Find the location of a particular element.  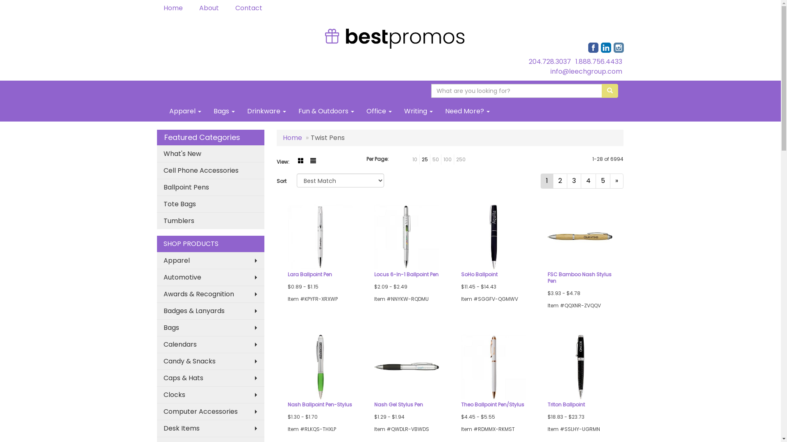

Apparel is located at coordinates (211, 260).